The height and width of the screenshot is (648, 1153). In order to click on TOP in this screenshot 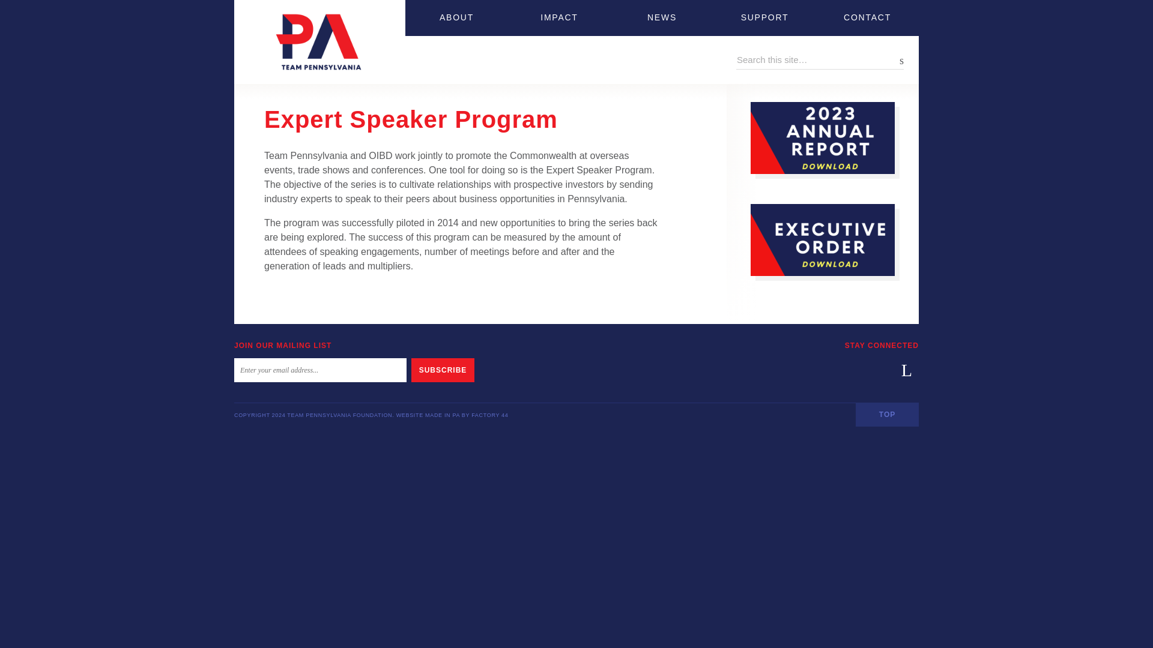, I will do `click(887, 414)`.